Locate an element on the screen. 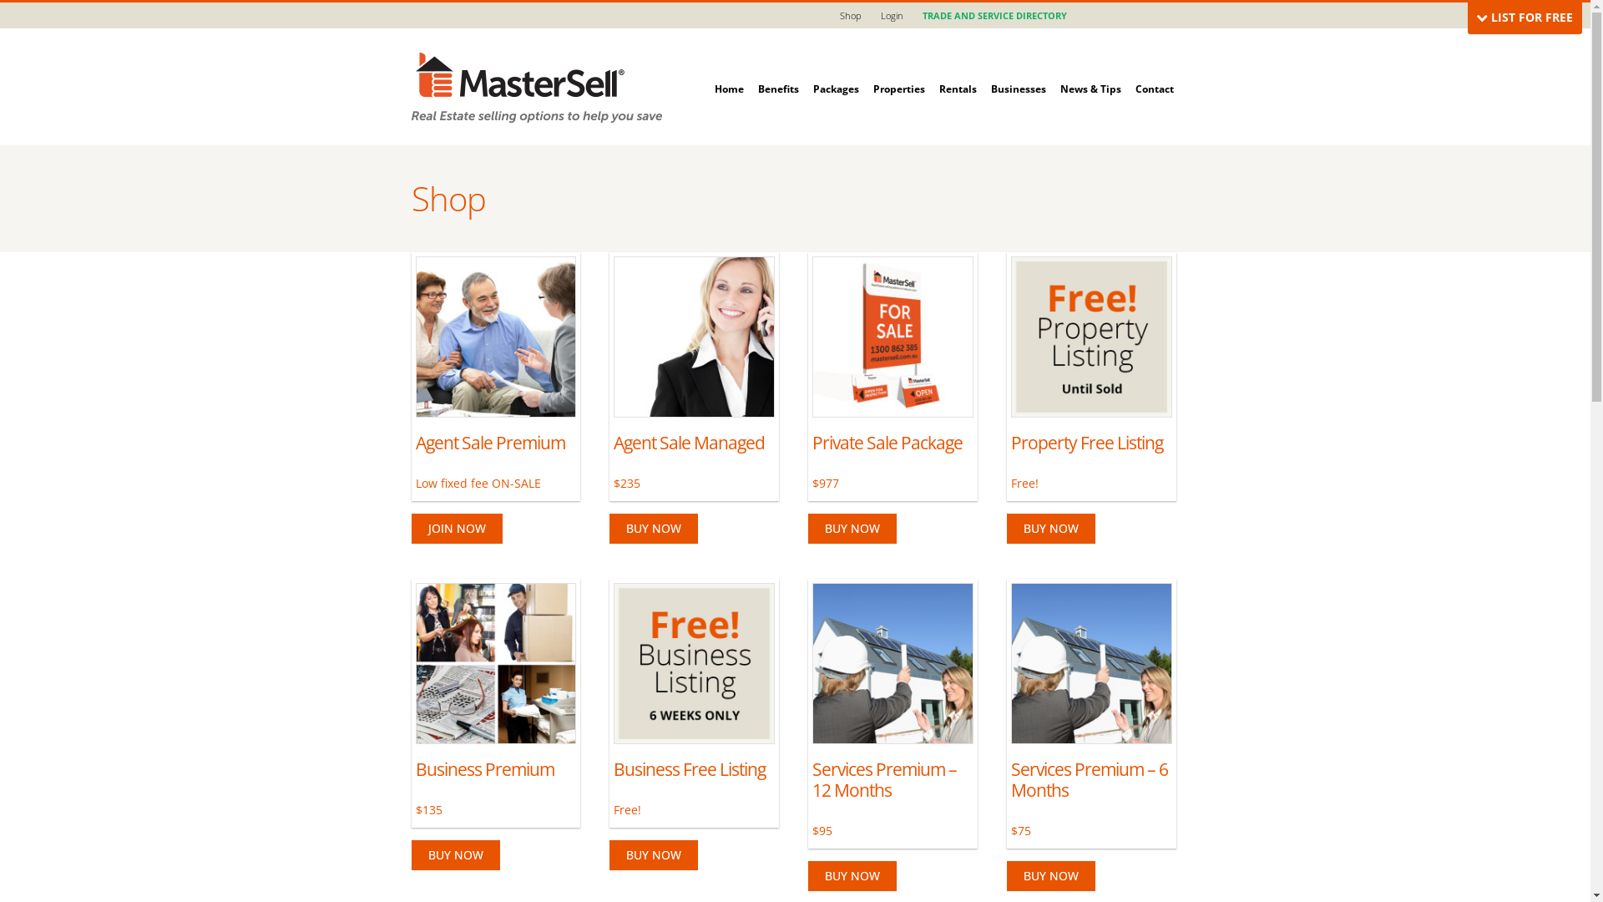 The width and height of the screenshot is (1603, 902). JOIN NOW is located at coordinates (456, 529).